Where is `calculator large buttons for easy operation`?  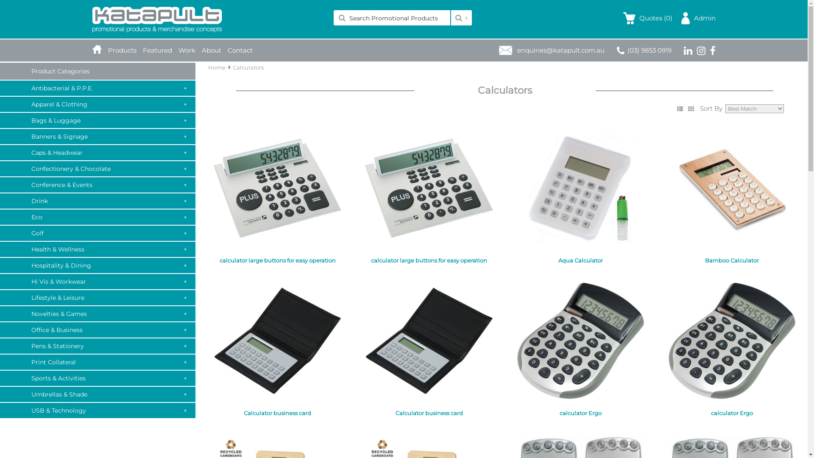
calculator large buttons for easy operation is located at coordinates (277, 194).